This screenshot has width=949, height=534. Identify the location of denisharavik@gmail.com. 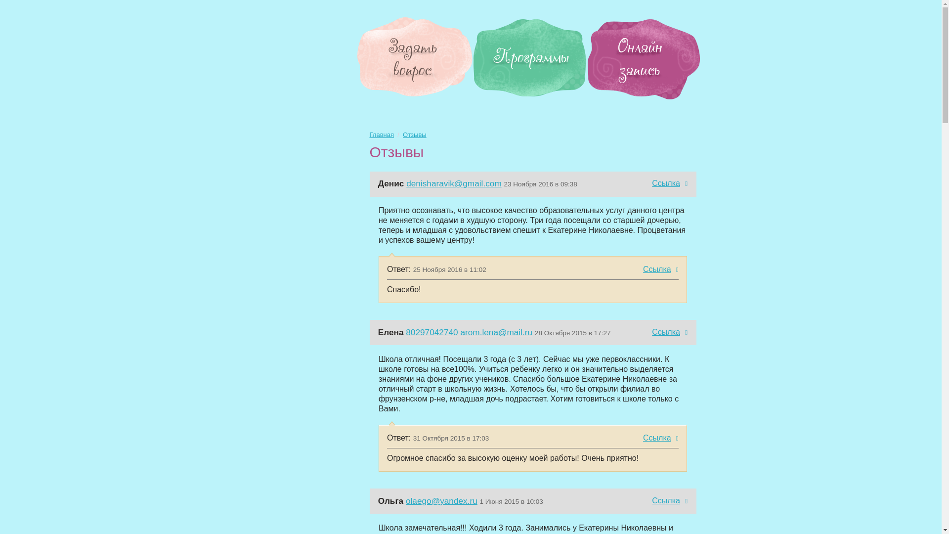
(454, 183).